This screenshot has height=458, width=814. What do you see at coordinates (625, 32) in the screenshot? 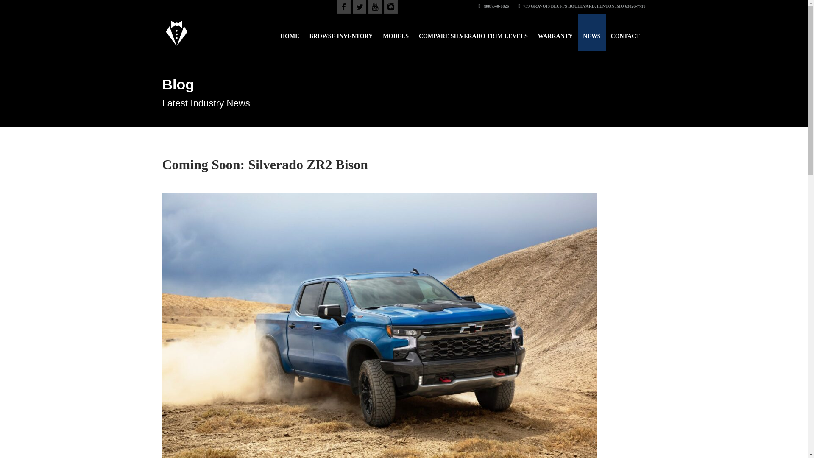
I see `CONTACT` at bounding box center [625, 32].